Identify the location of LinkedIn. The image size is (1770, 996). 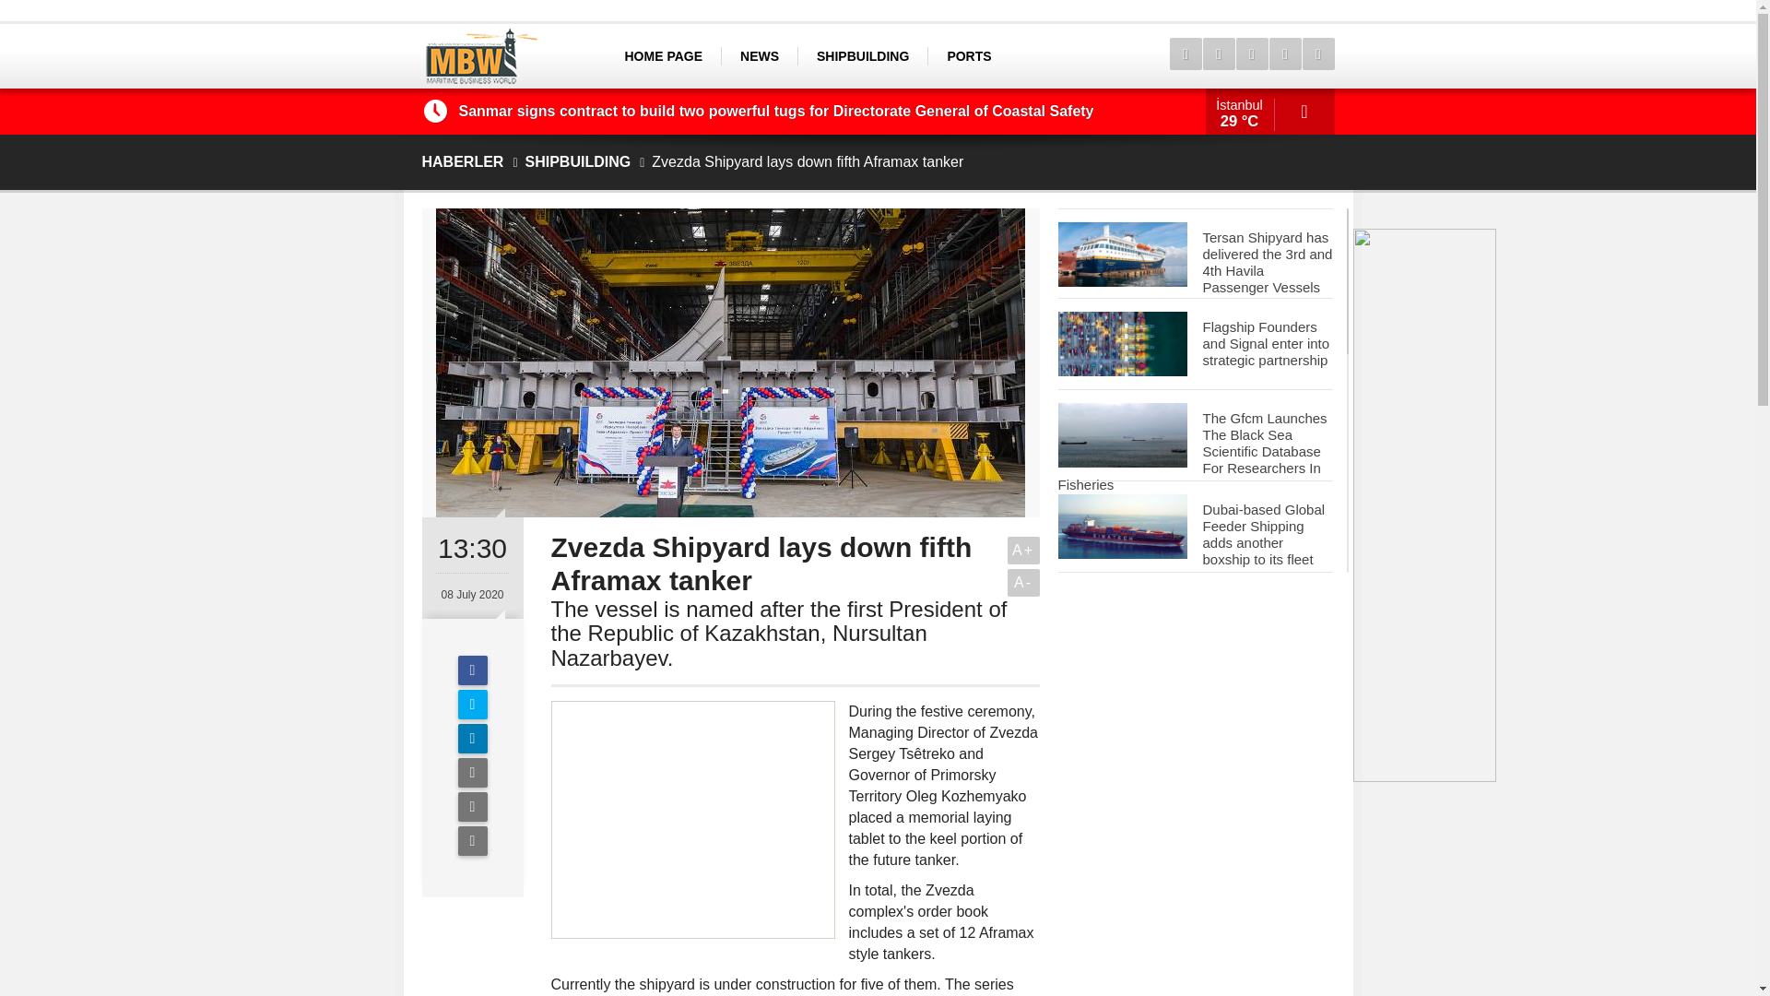
(472, 738).